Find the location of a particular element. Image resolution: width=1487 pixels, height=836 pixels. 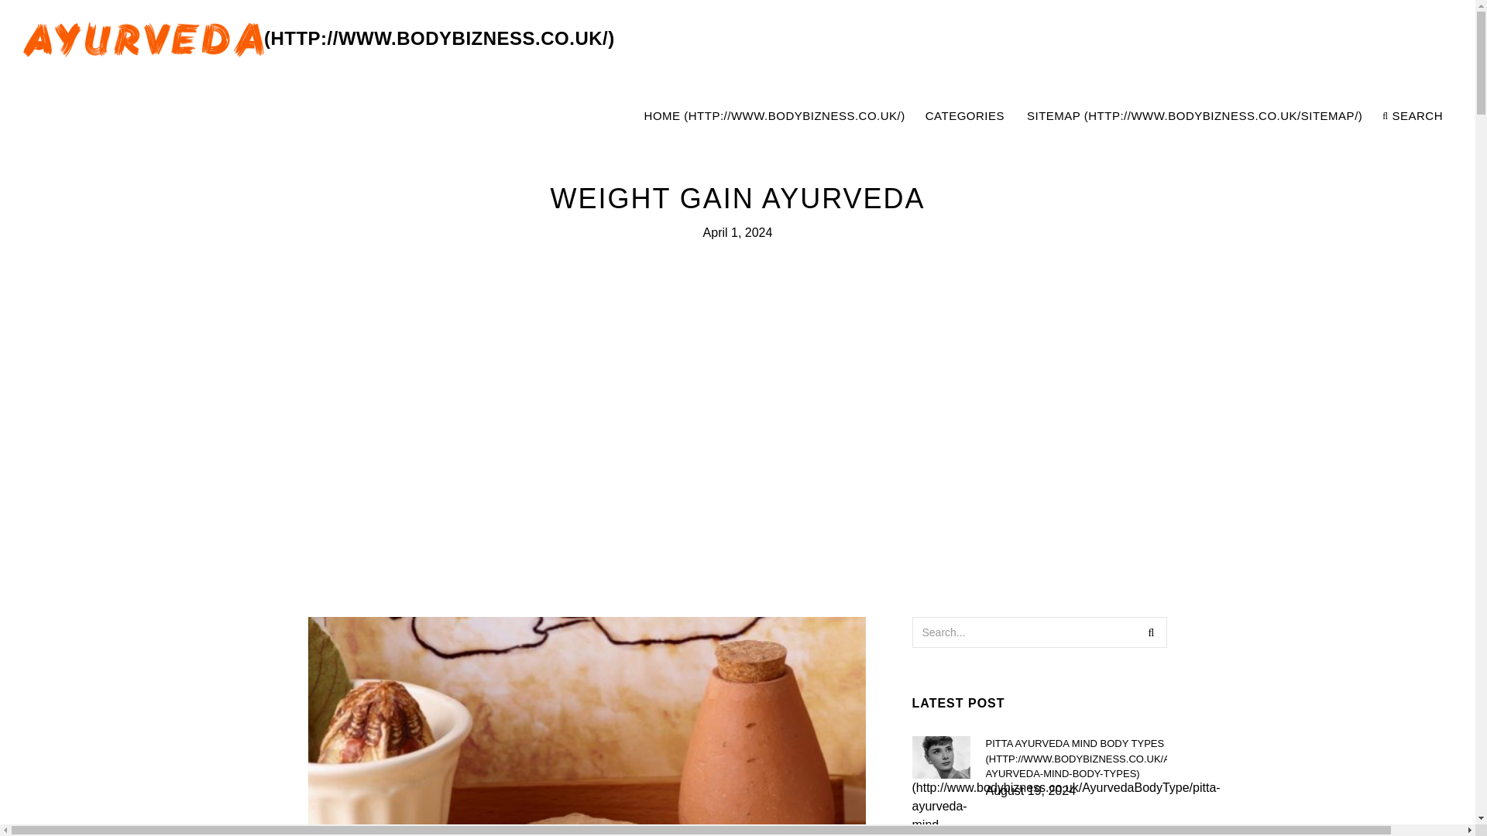

Advertisement is located at coordinates (1042, 116).